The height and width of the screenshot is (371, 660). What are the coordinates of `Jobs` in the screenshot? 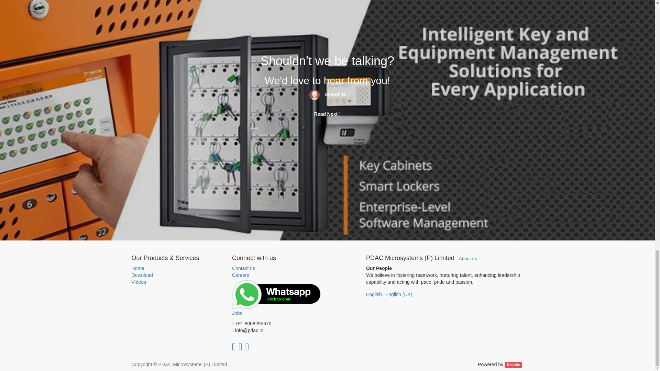 It's located at (277, 298).